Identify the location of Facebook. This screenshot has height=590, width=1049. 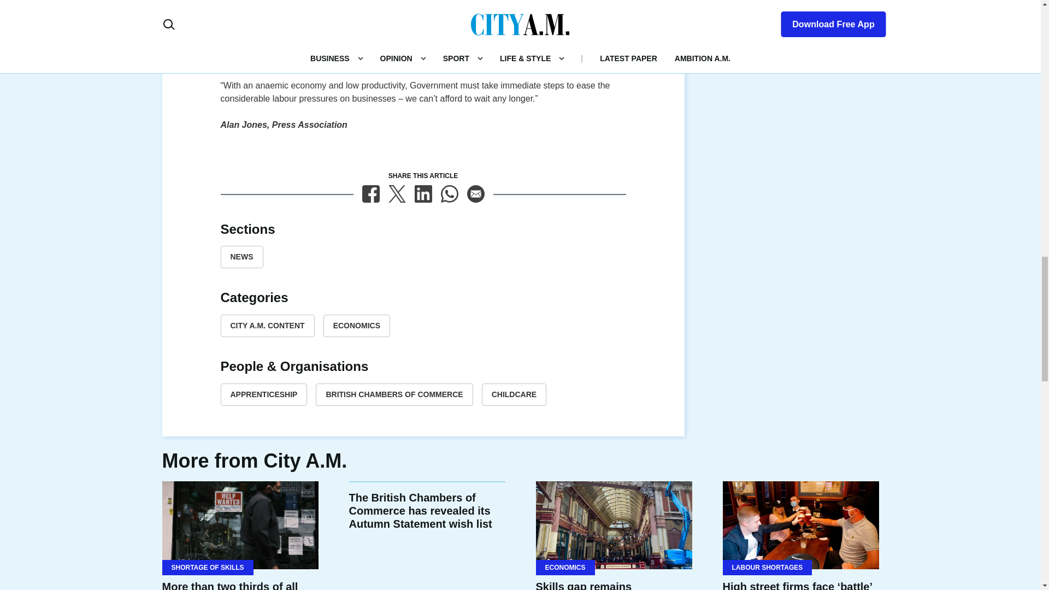
(370, 194).